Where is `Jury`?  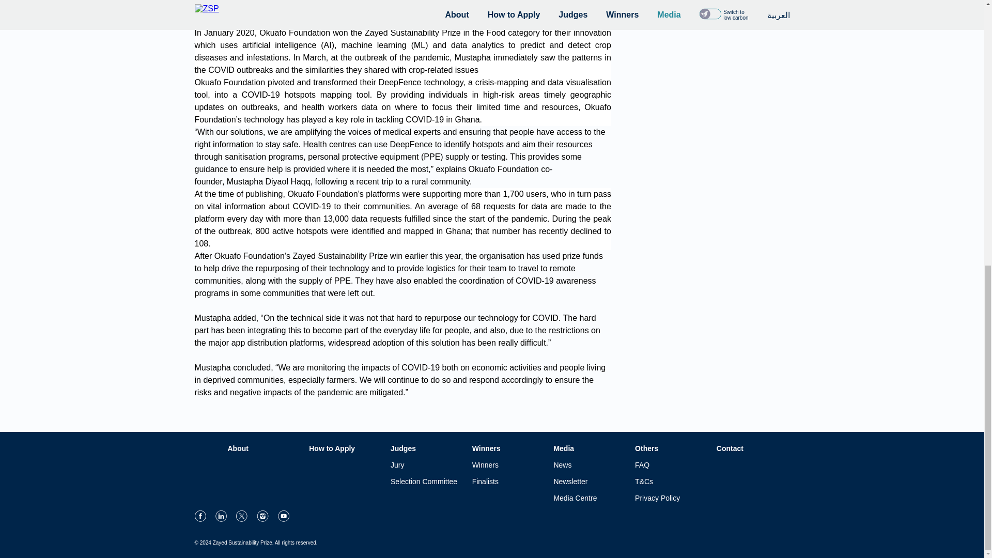
Jury is located at coordinates (427, 465).